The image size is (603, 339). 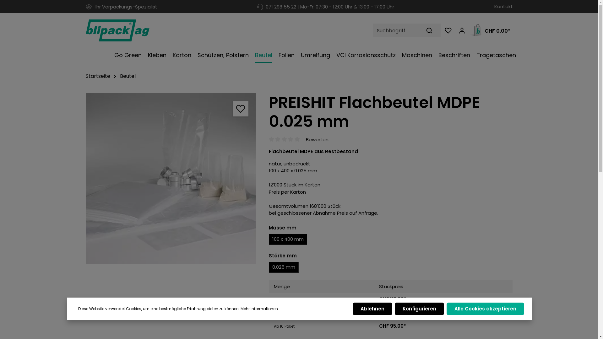 I want to click on Karton, so click(x=182, y=55).